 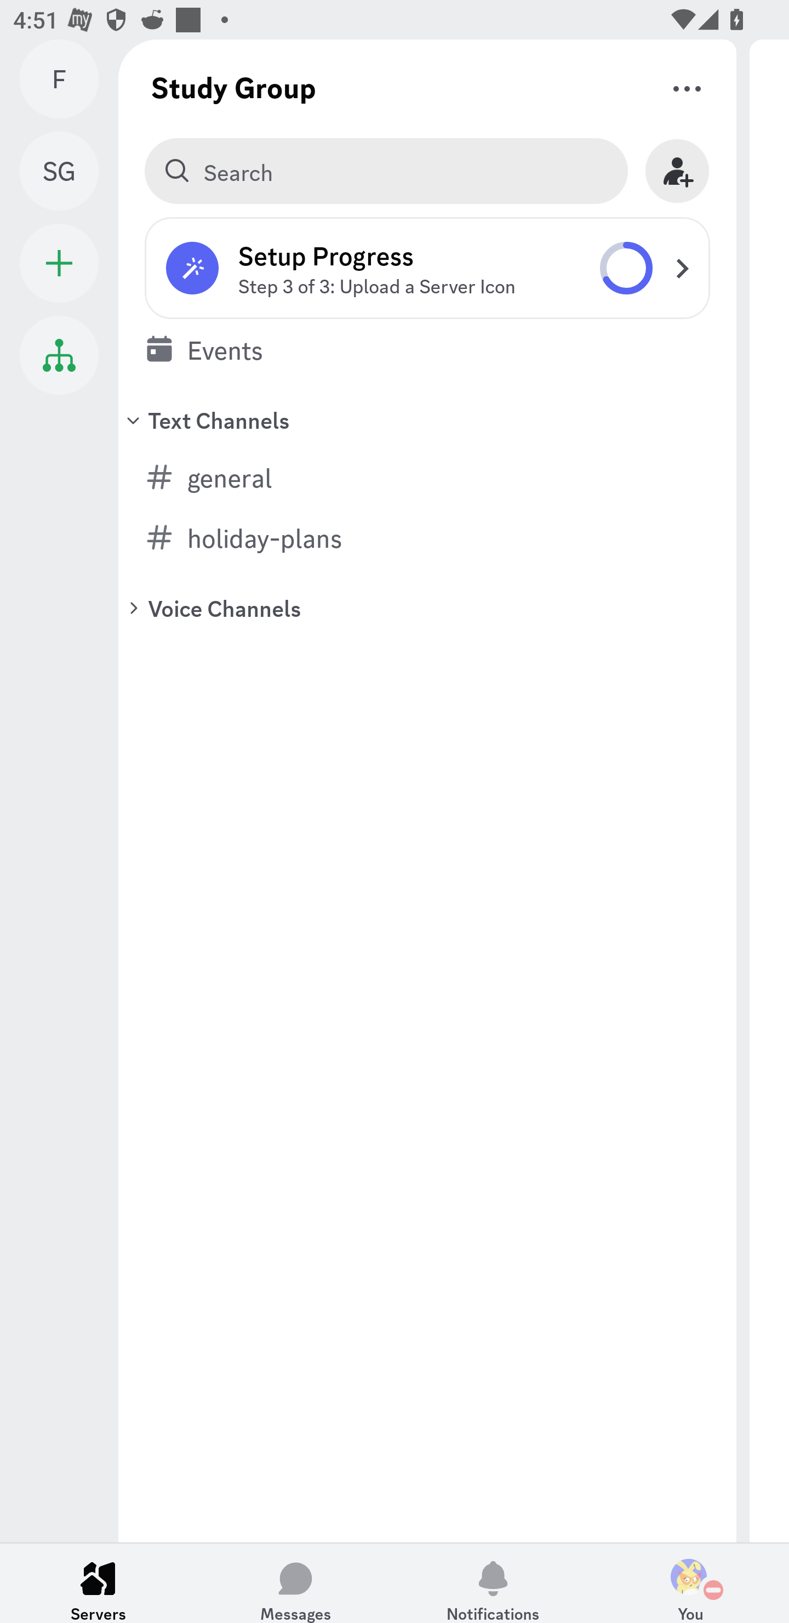 I want to click on Servers, so click(x=99, y=1583).